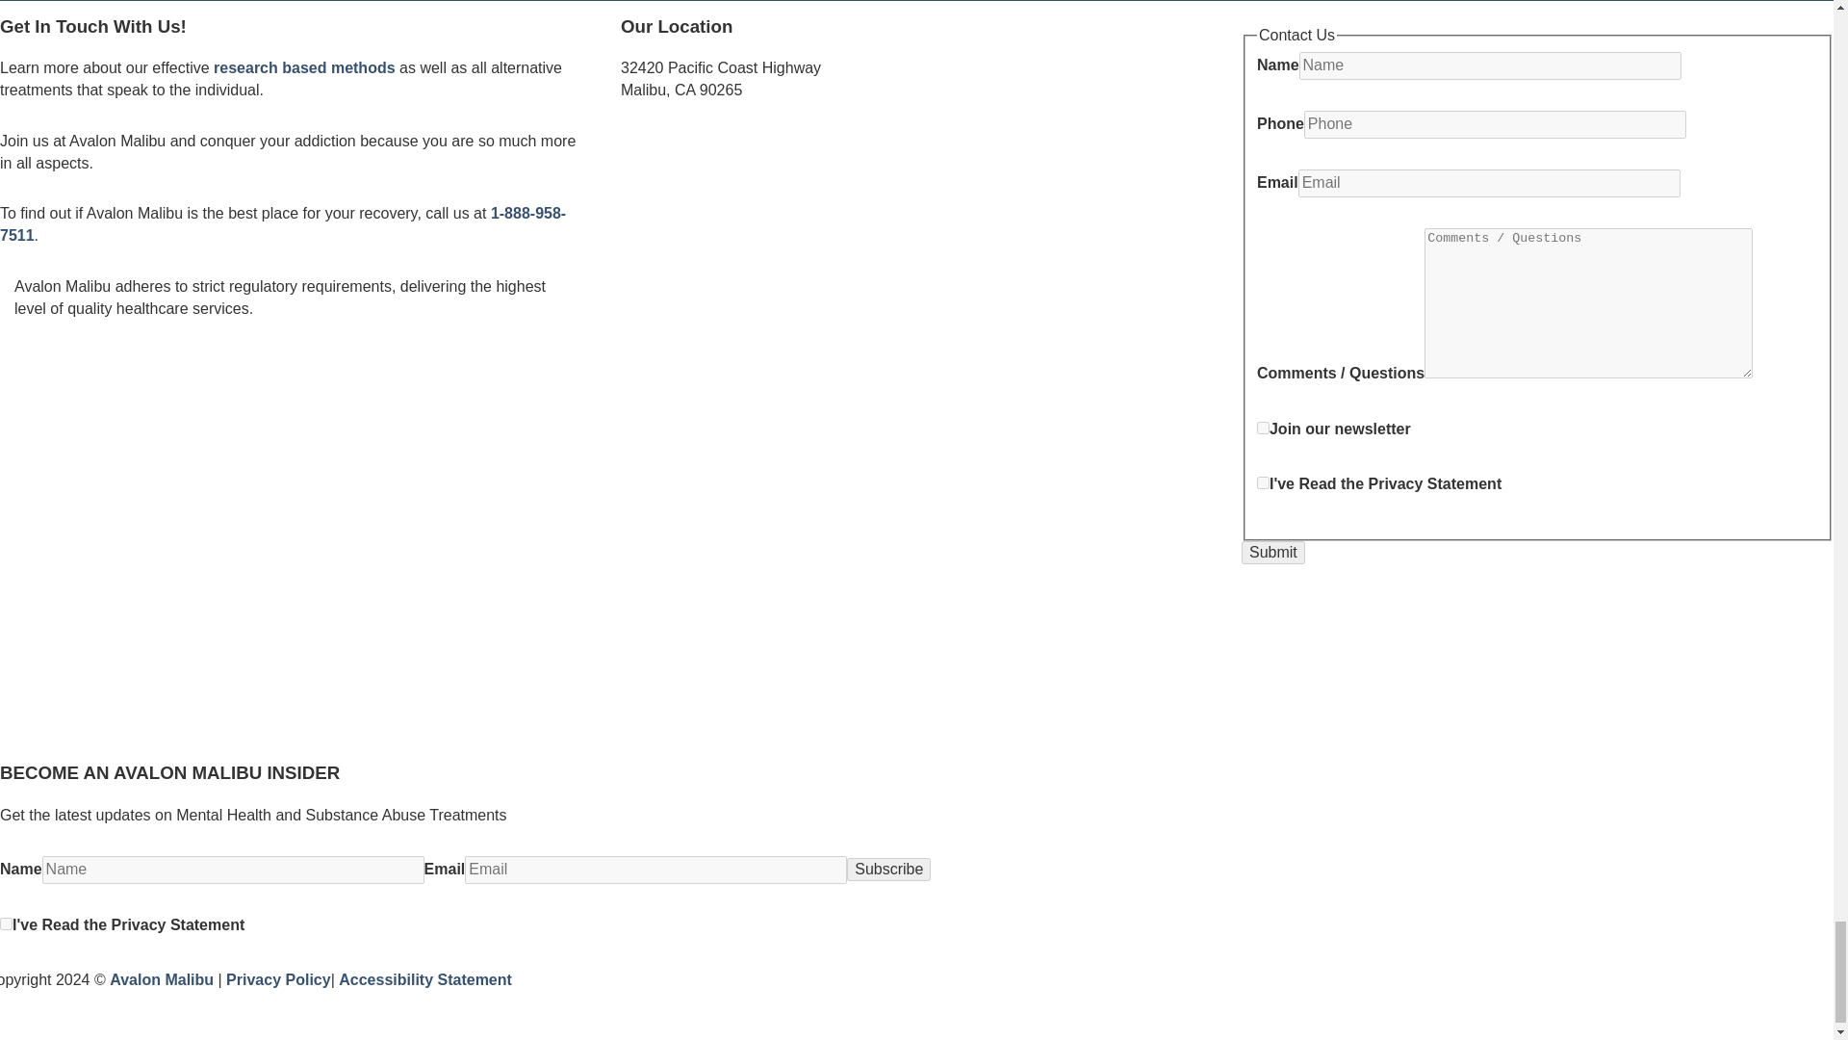 This screenshot has height=1040, width=1848. Describe the element at coordinates (1272, 553) in the screenshot. I see `Submit` at that location.